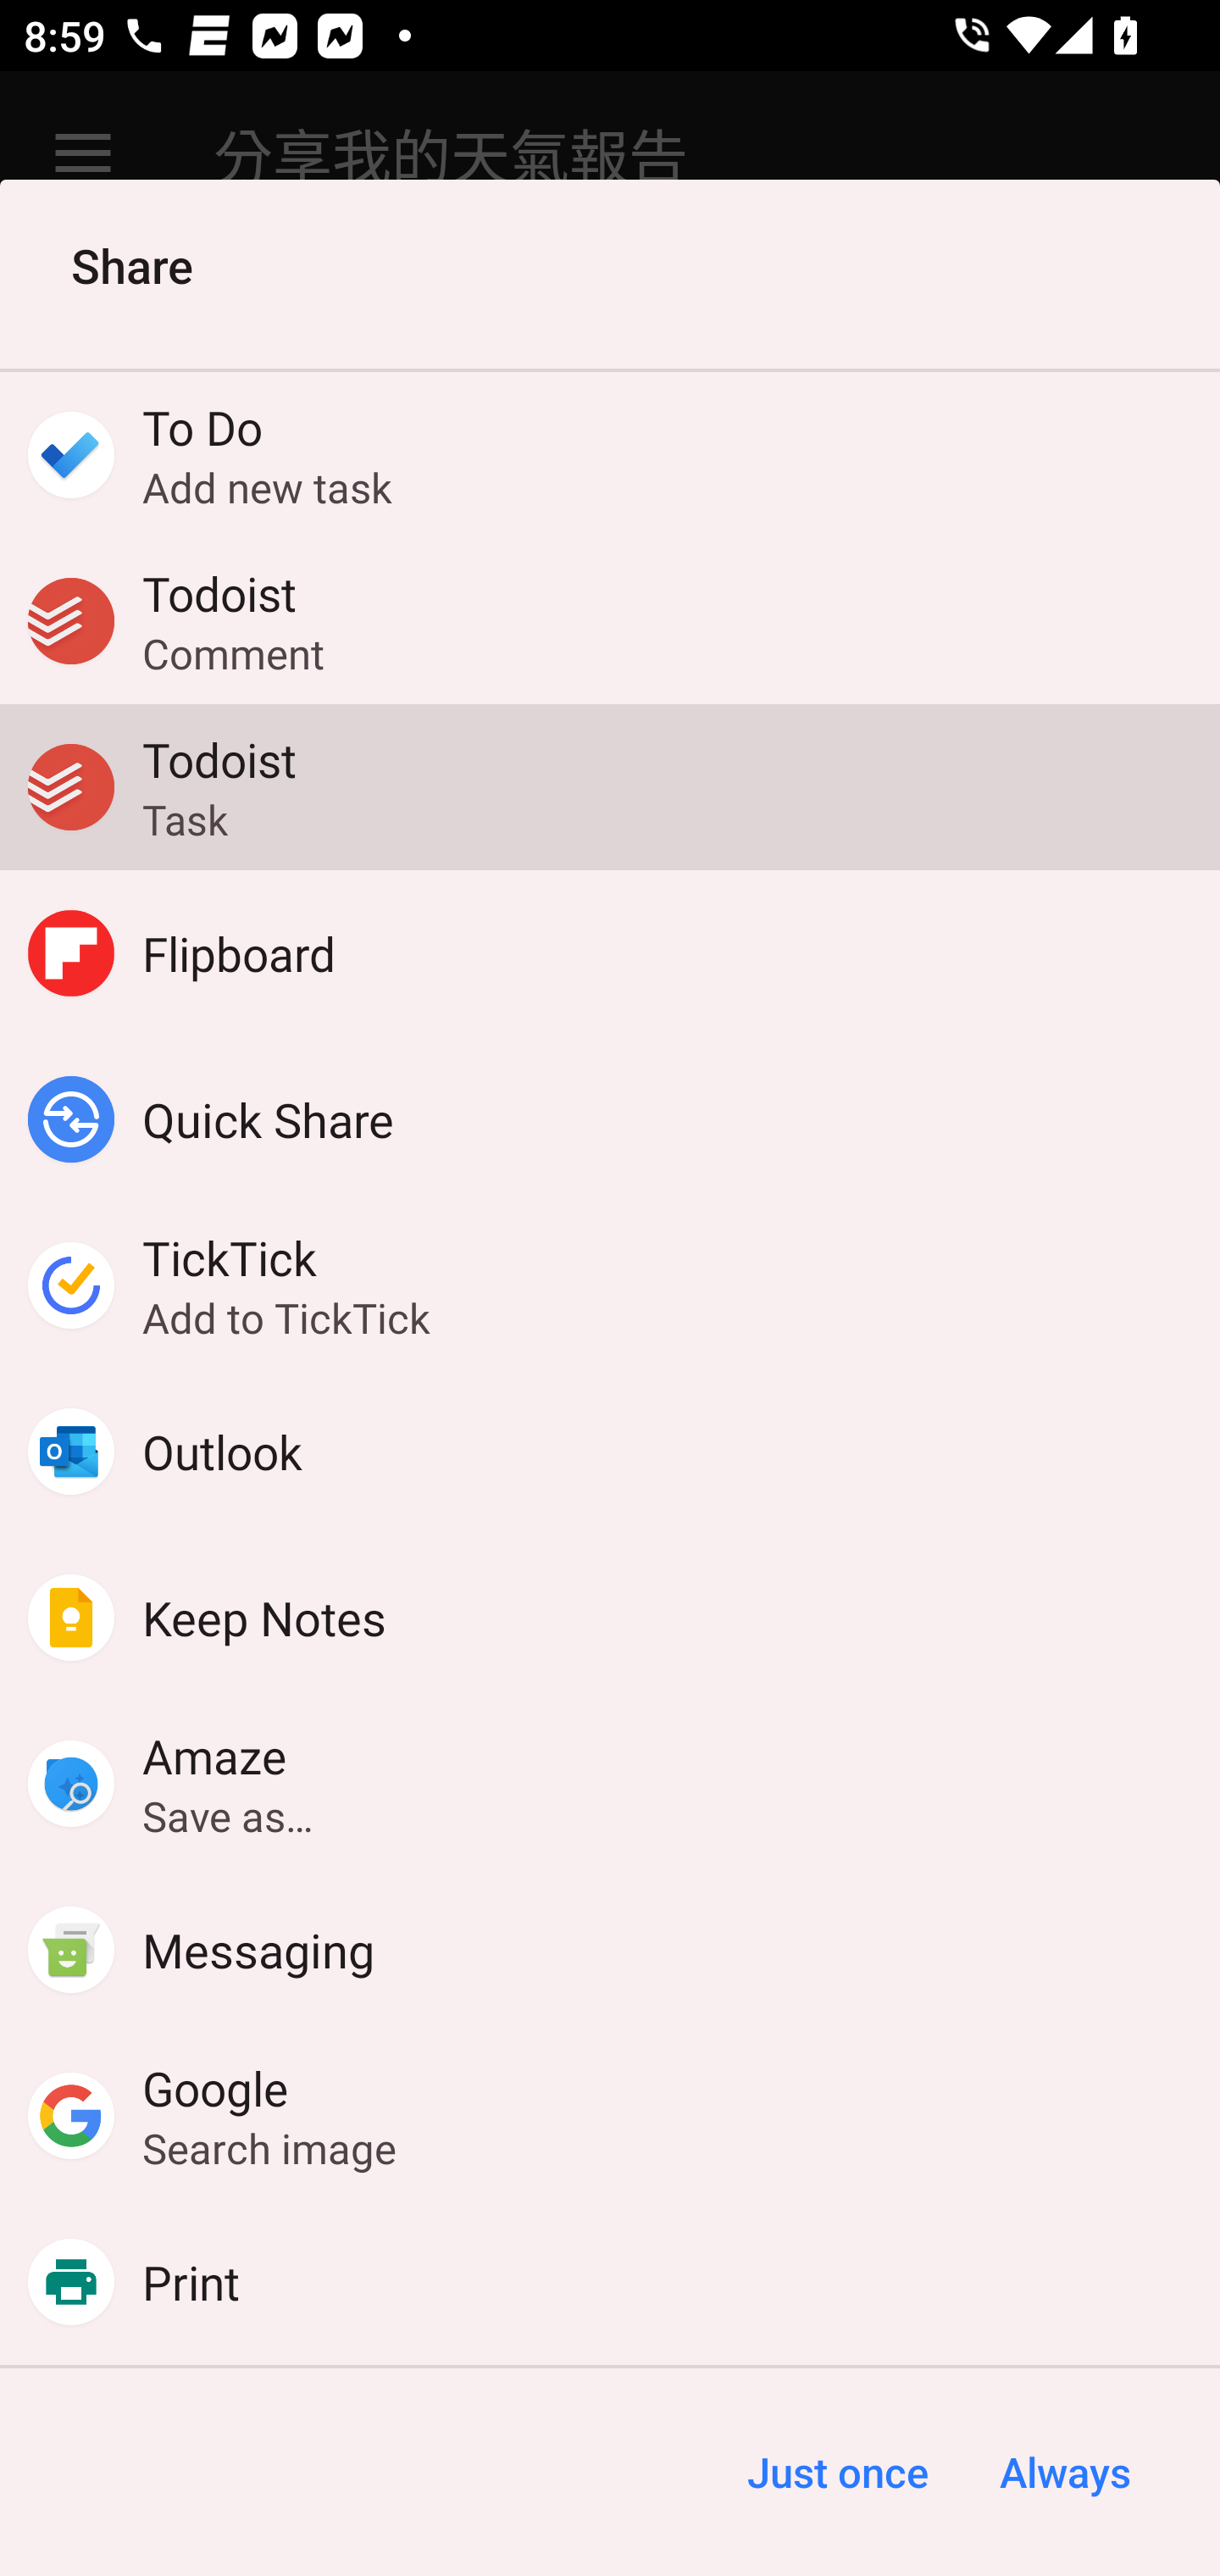  I want to click on Flipboard, so click(610, 952).